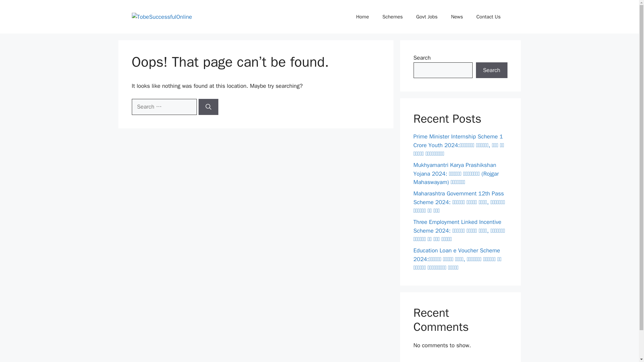 The width and height of the screenshot is (644, 362). Describe the element at coordinates (427, 17) in the screenshot. I see `Govt Jobs` at that location.